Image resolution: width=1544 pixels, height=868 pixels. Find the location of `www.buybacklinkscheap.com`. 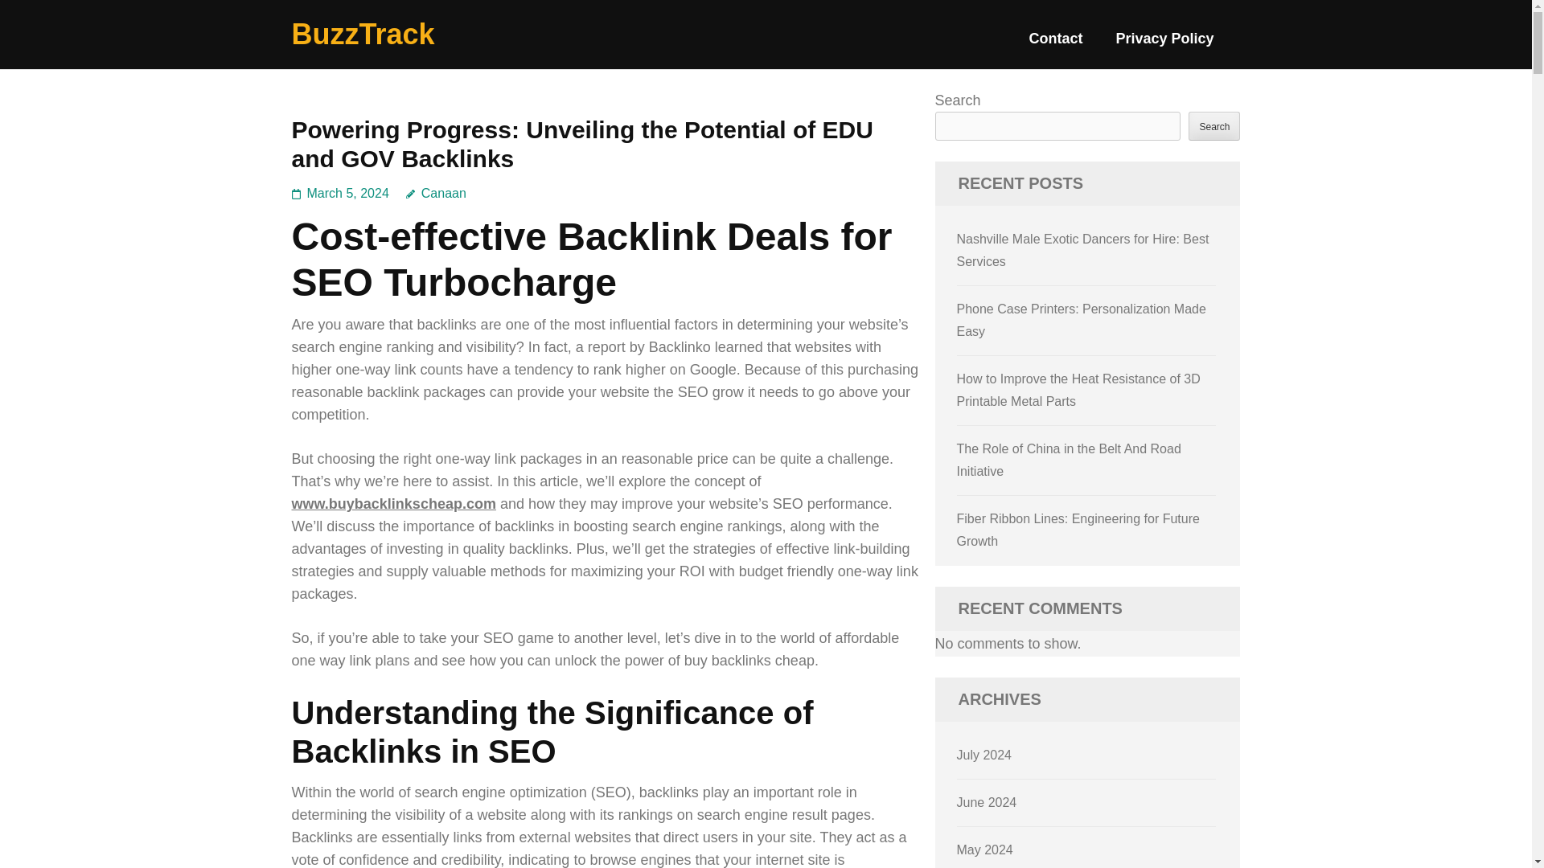

www.buybacklinkscheap.com is located at coordinates (393, 503).